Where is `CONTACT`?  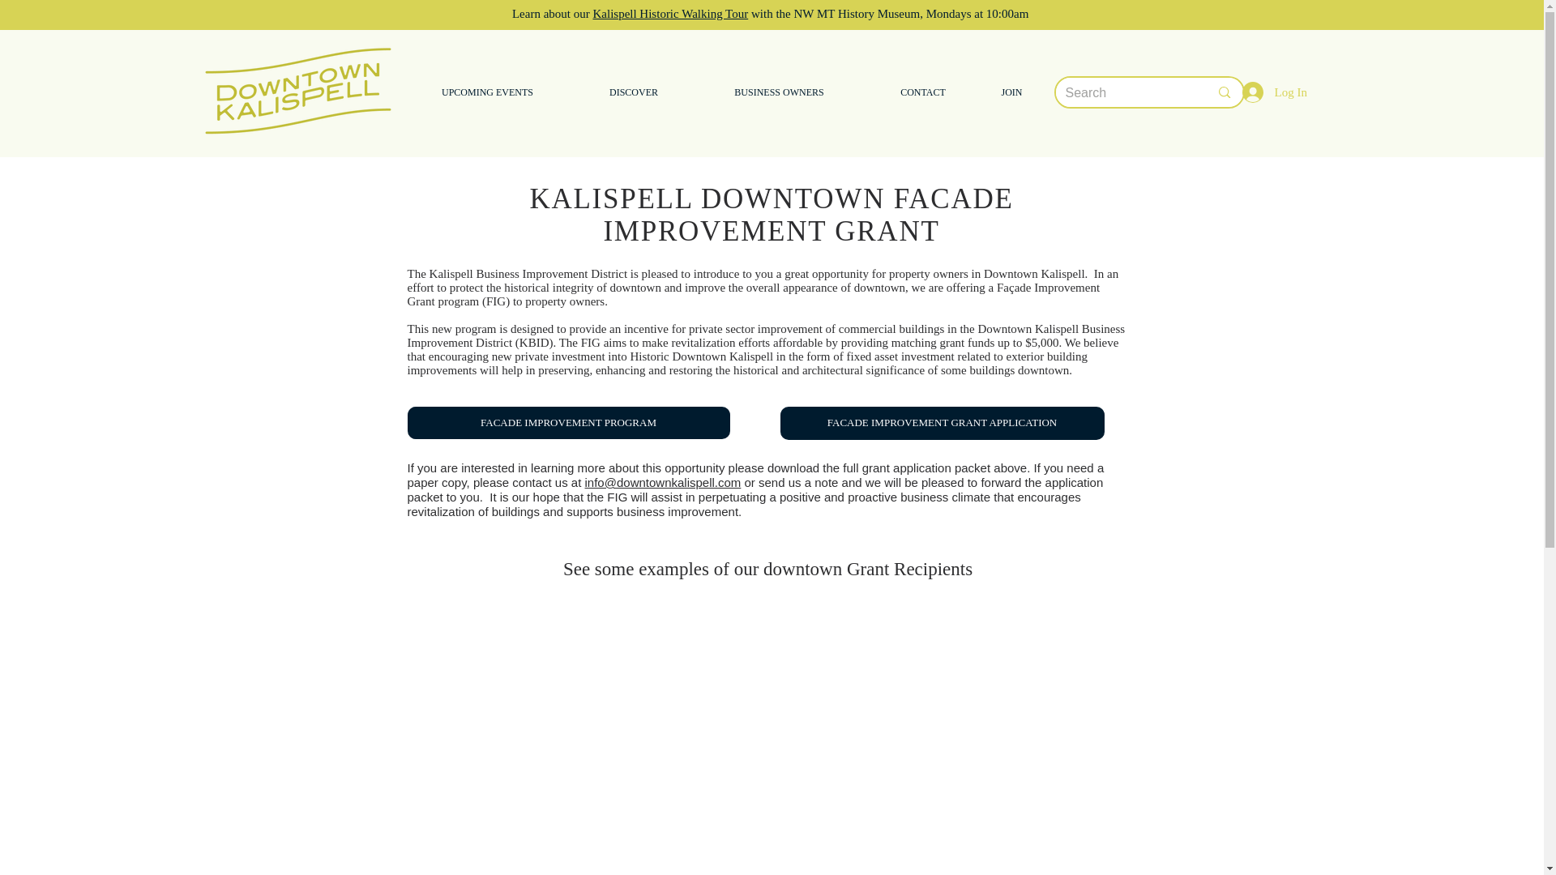 CONTACT is located at coordinates (923, 92).